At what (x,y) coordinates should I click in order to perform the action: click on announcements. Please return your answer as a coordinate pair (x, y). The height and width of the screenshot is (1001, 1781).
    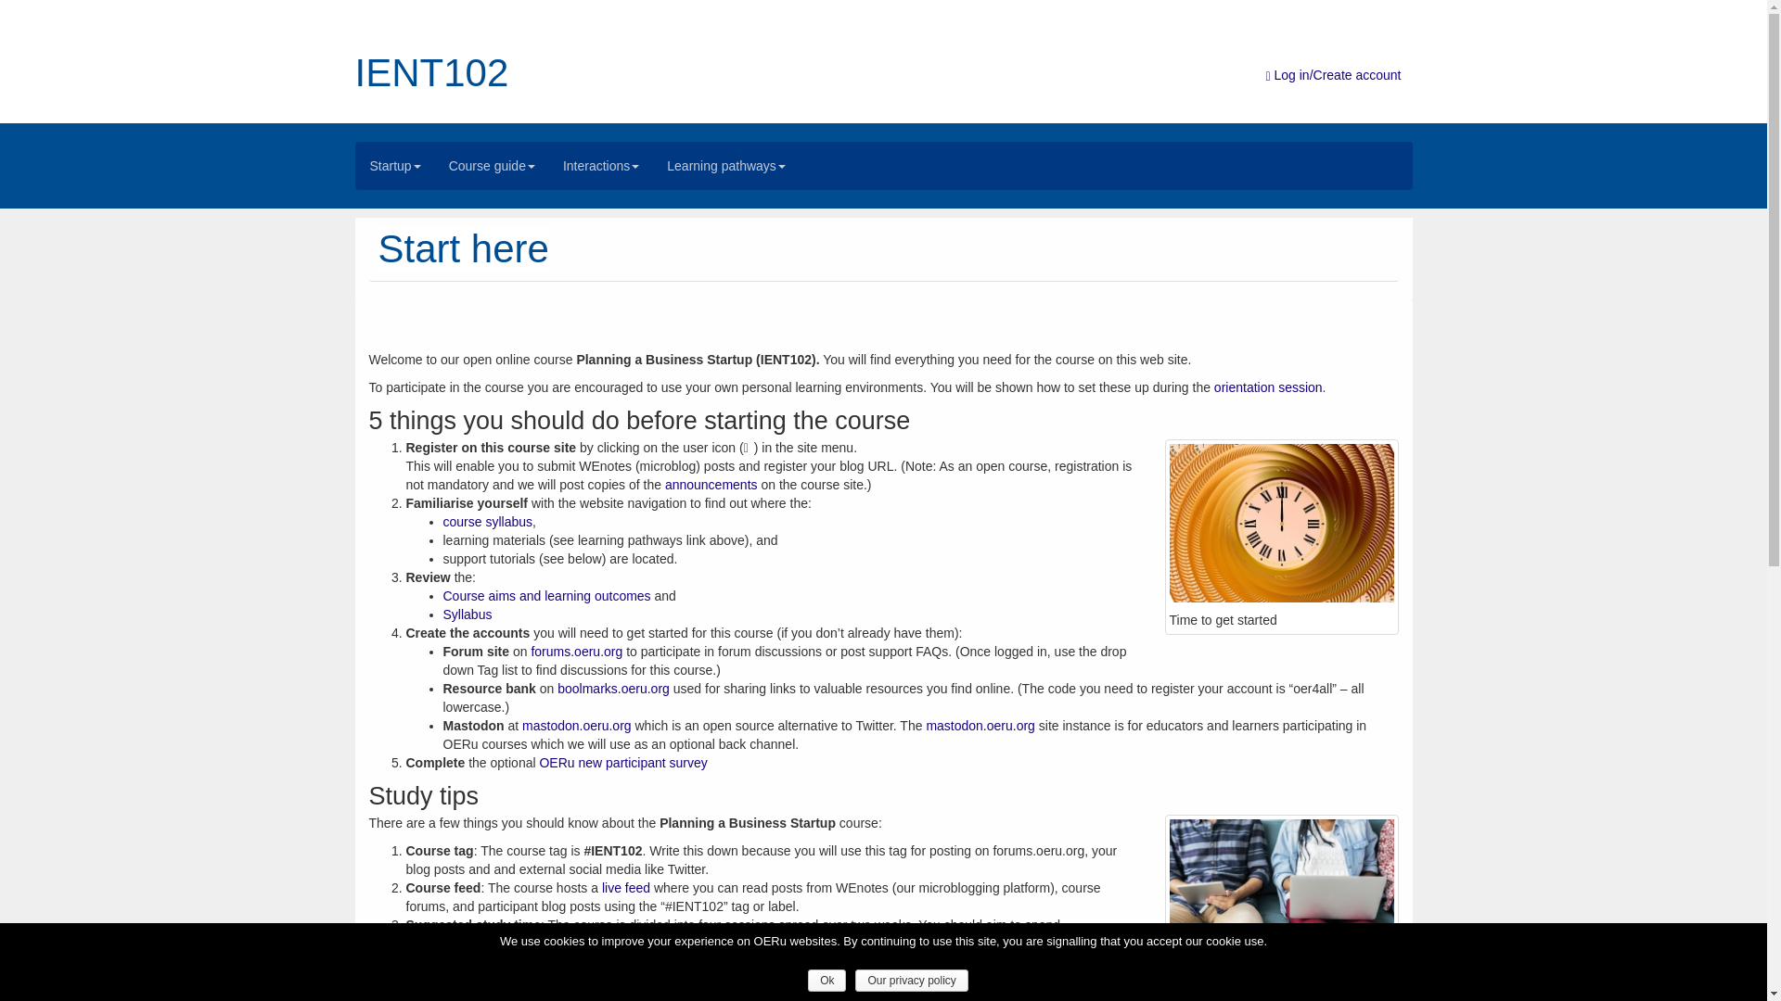
    Looking at the image, I should click on (711, 485).